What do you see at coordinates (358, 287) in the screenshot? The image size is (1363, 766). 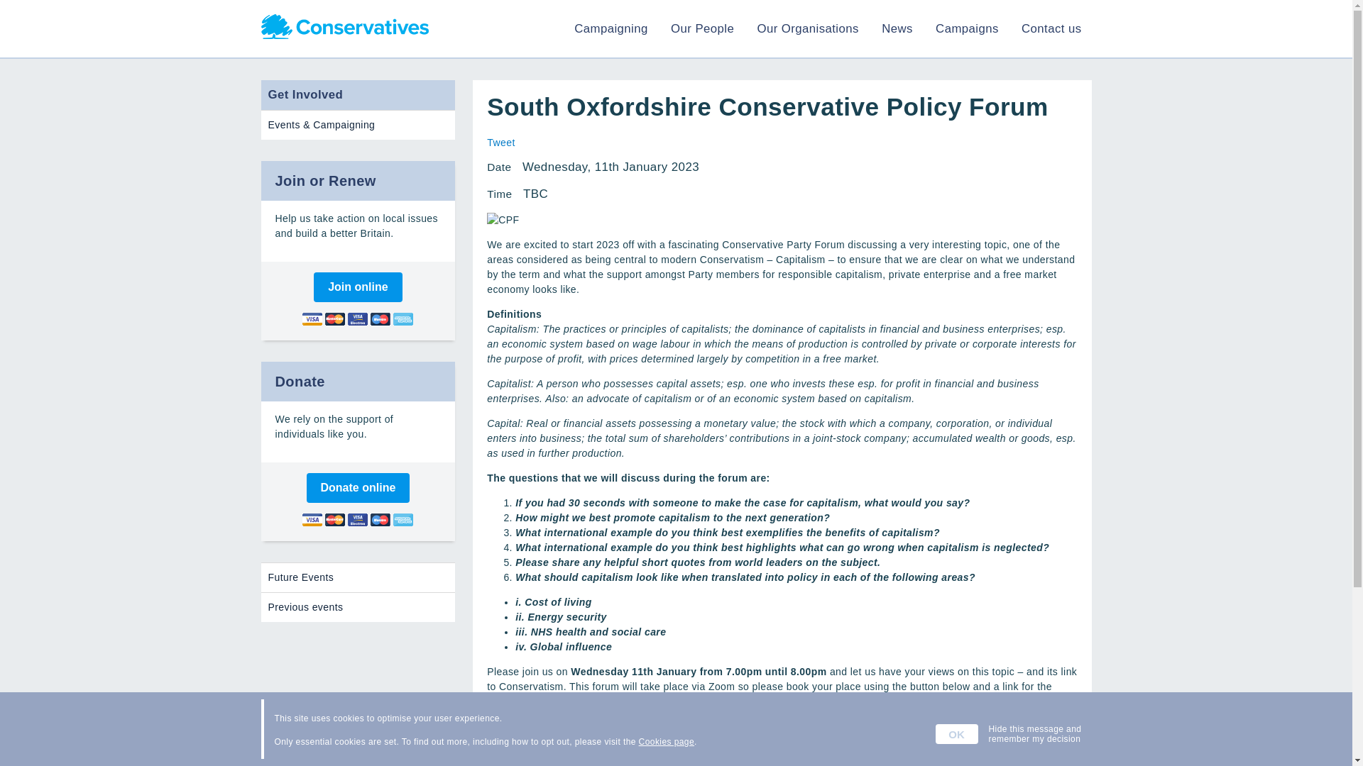 I see `Join online` at bounding box center [358, 287].